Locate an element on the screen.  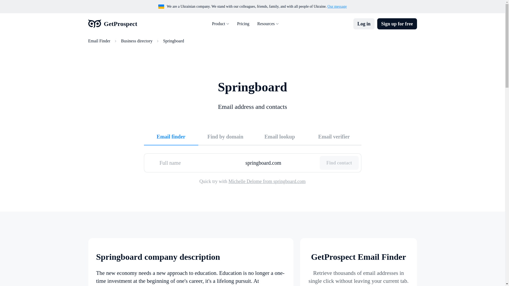
Find by domain is located at coordinates (225, 136).